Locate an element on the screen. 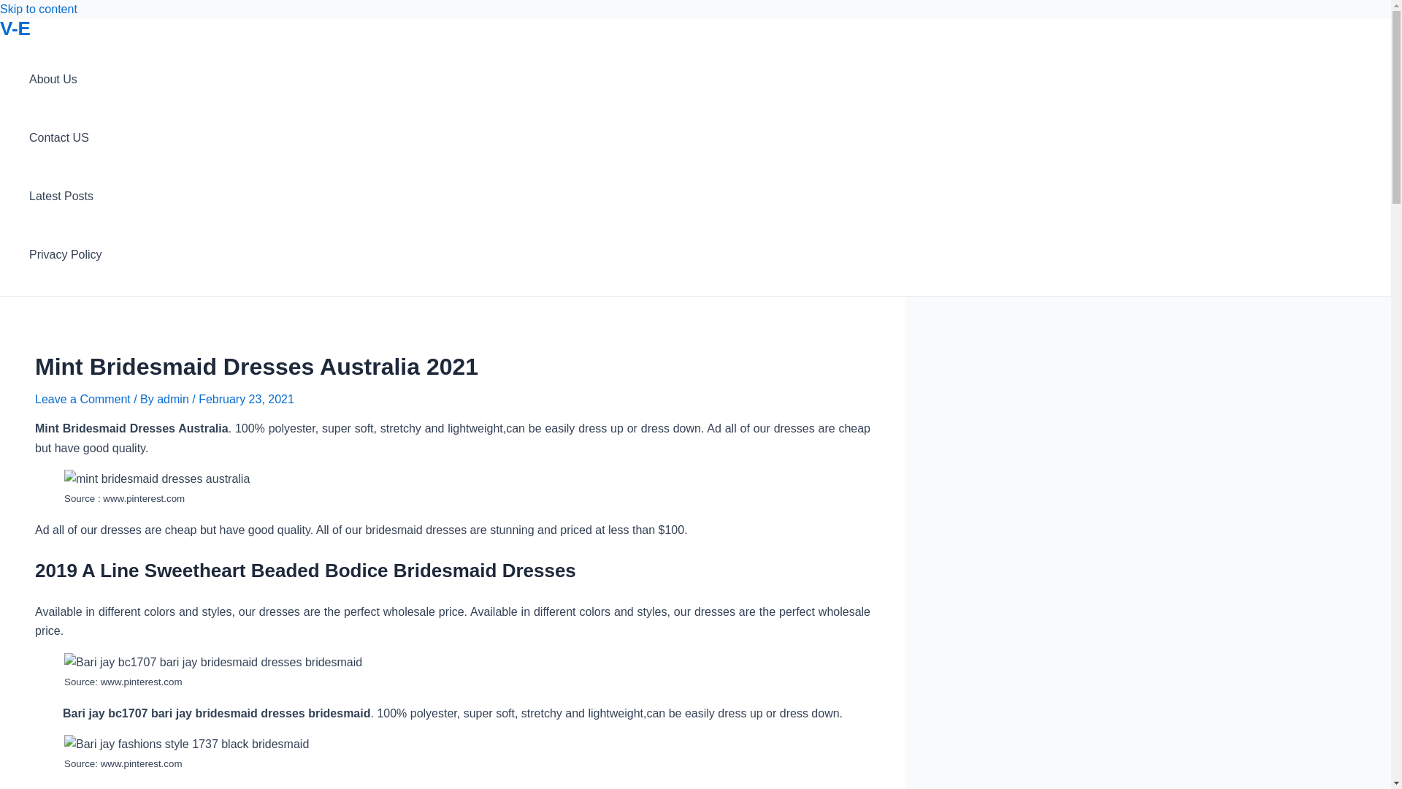 The width and height of the screenshot is (1402, 789). View all posts by admin is located at coordinates (175, 399).